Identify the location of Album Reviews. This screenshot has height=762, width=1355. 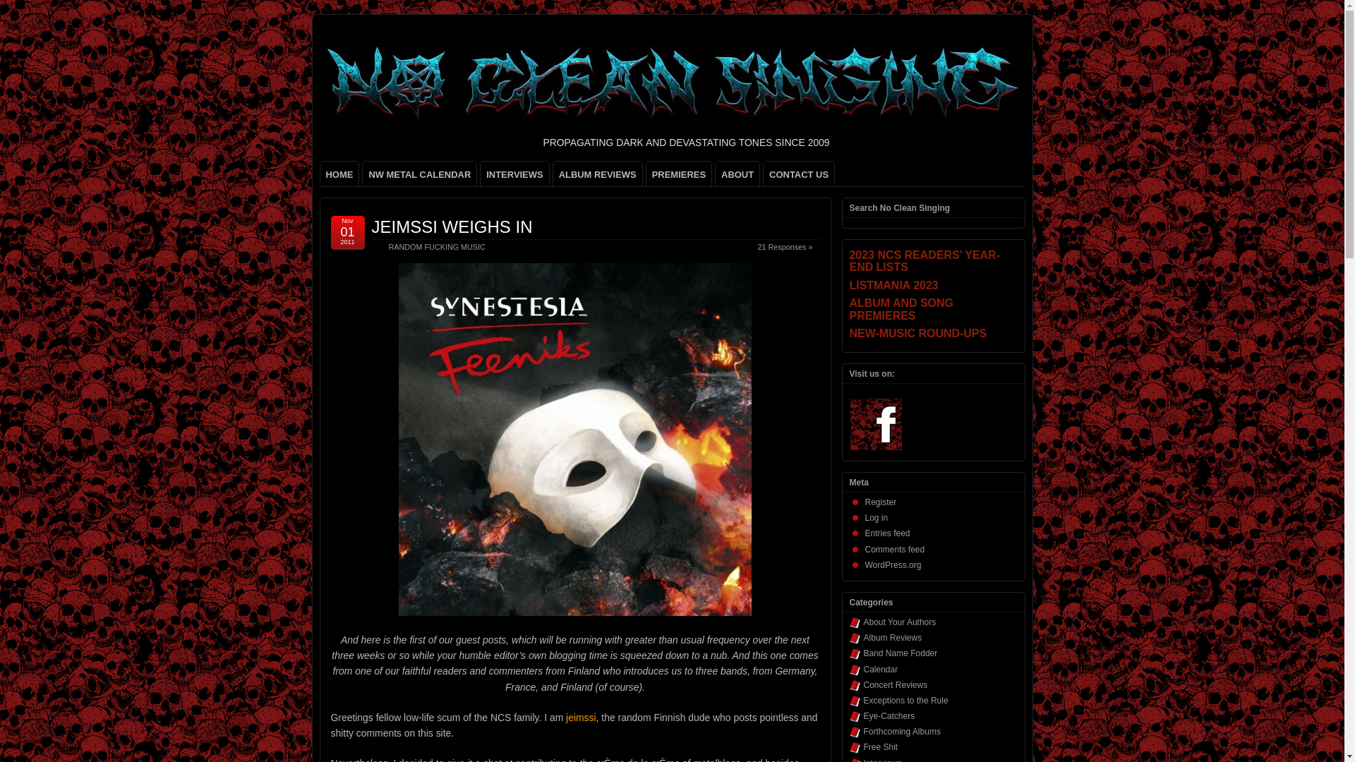
(893, 638).